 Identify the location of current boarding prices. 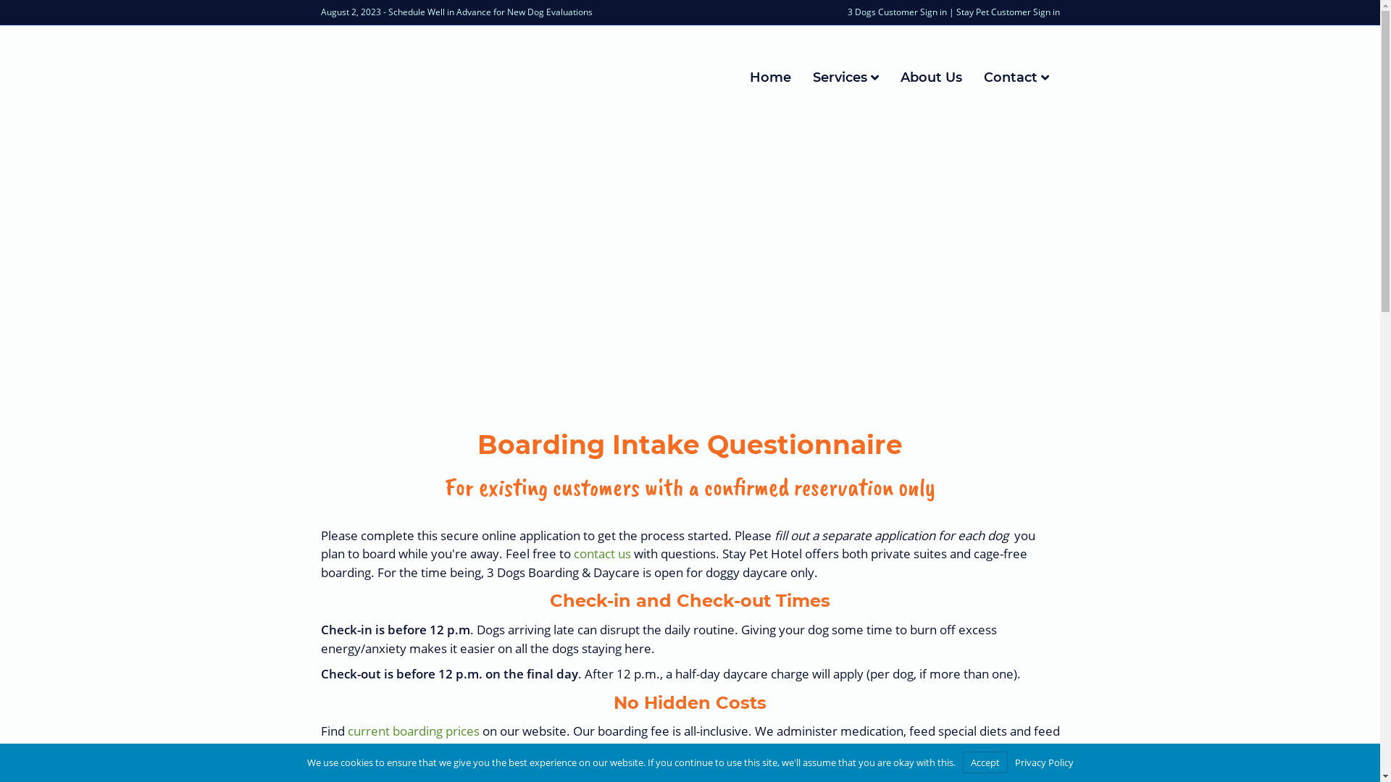
(414, 731).